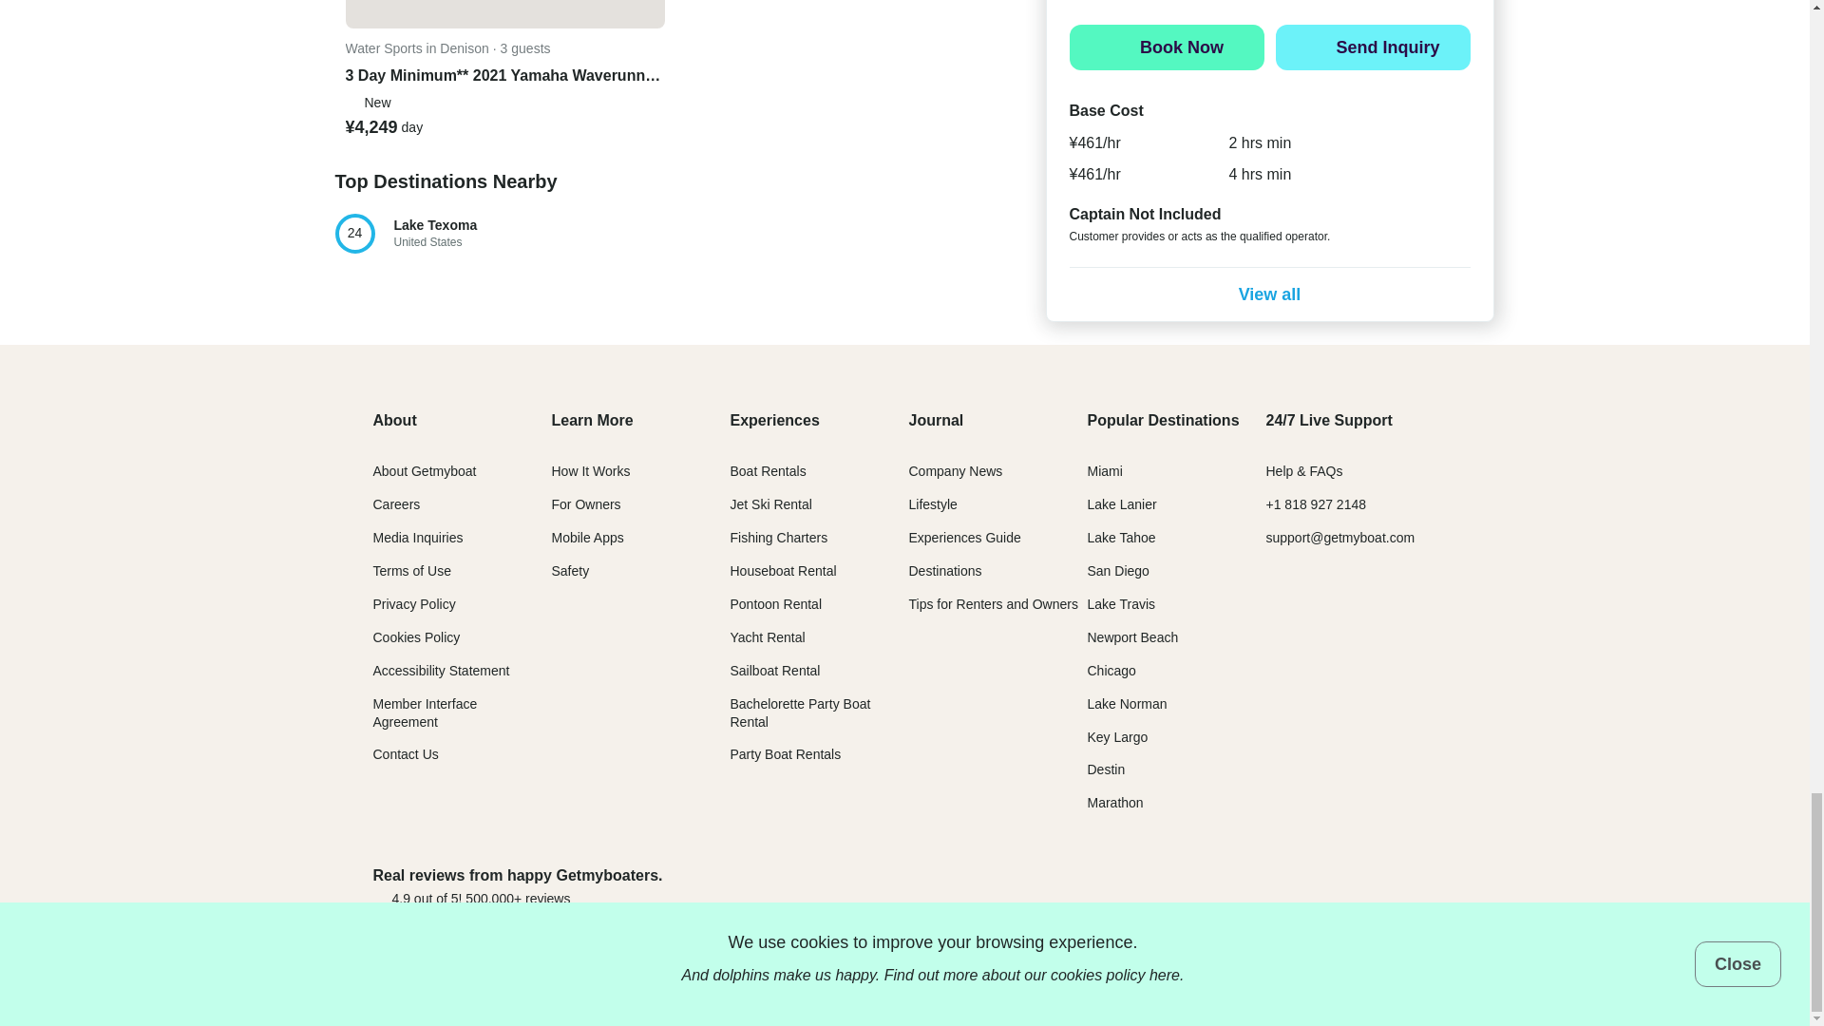 The width and height of the screenshot is (1824, 1026). I want to click on LinkedIn, so click(1324, 982).